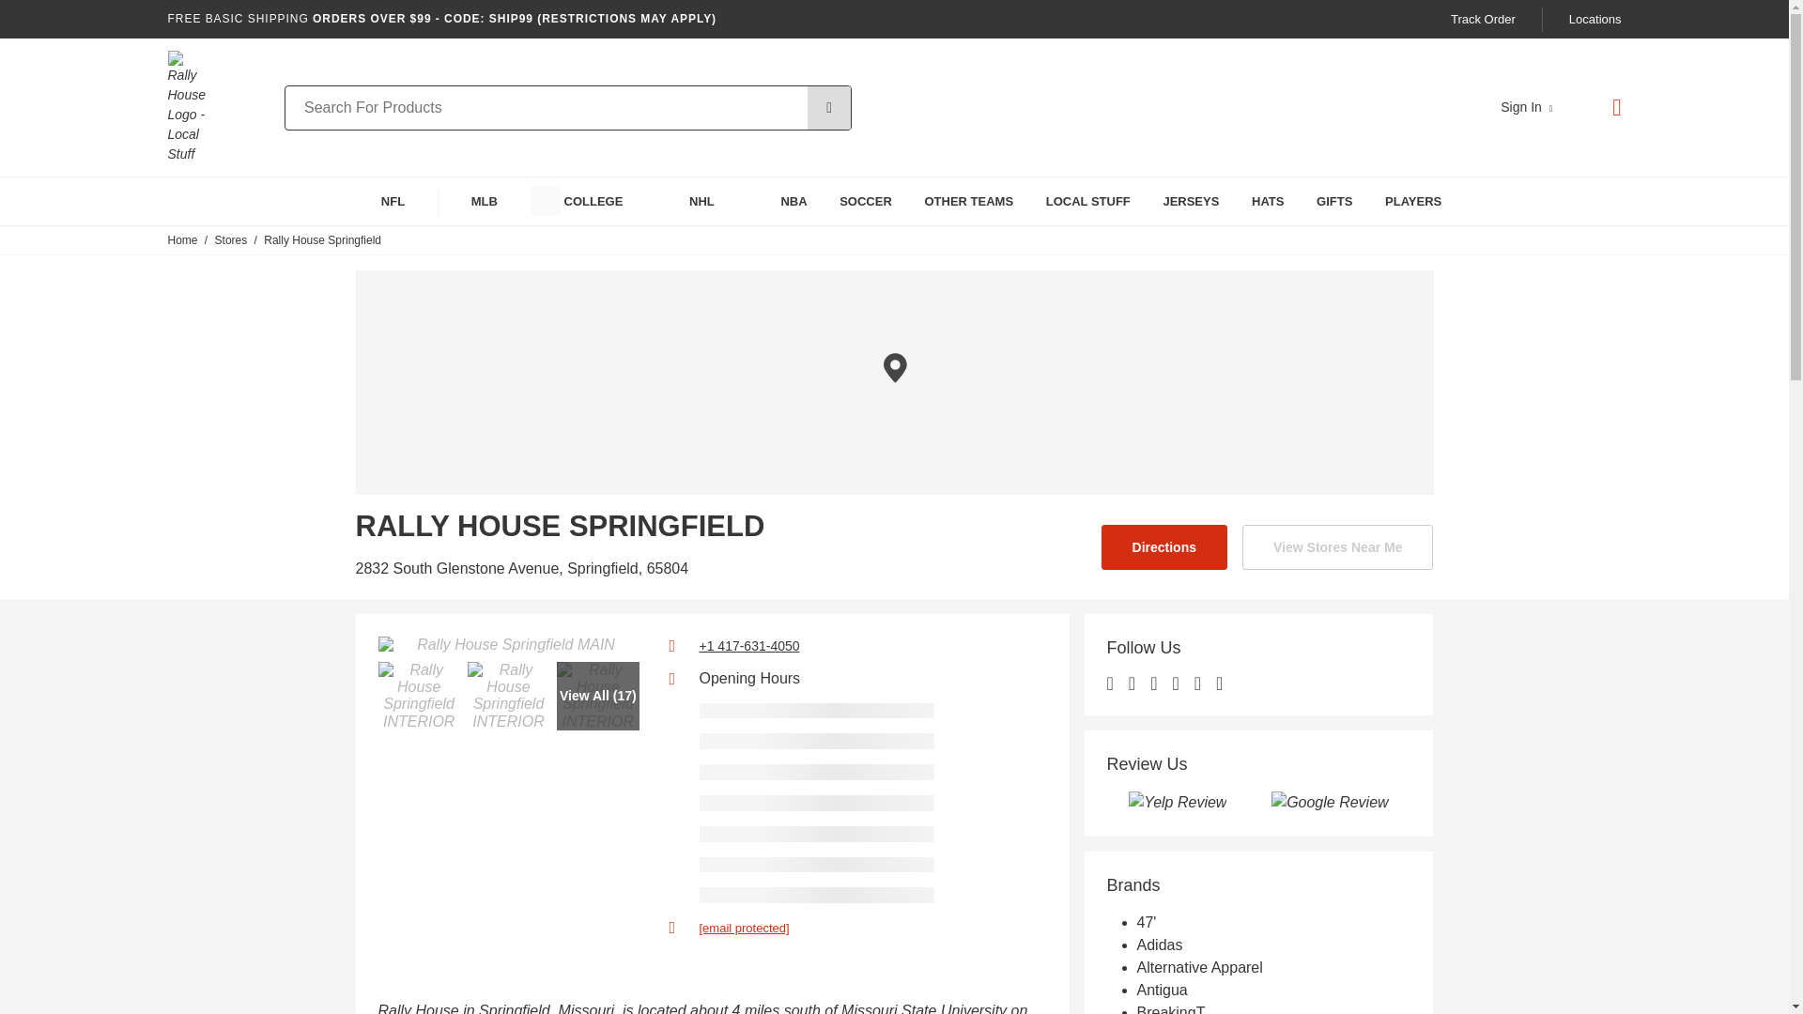 The image size is (1803, 1014). I want to click on Sign In, so click(1526, 107).